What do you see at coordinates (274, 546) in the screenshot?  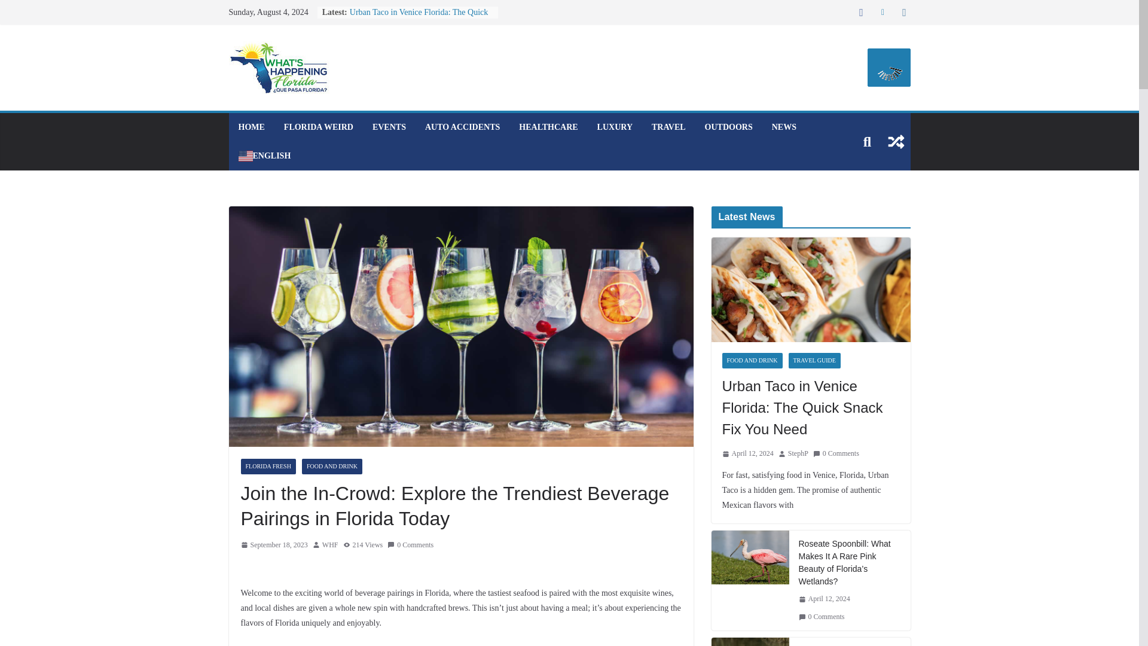 I see `September 18, 2023` at bounding box center [274, 546].